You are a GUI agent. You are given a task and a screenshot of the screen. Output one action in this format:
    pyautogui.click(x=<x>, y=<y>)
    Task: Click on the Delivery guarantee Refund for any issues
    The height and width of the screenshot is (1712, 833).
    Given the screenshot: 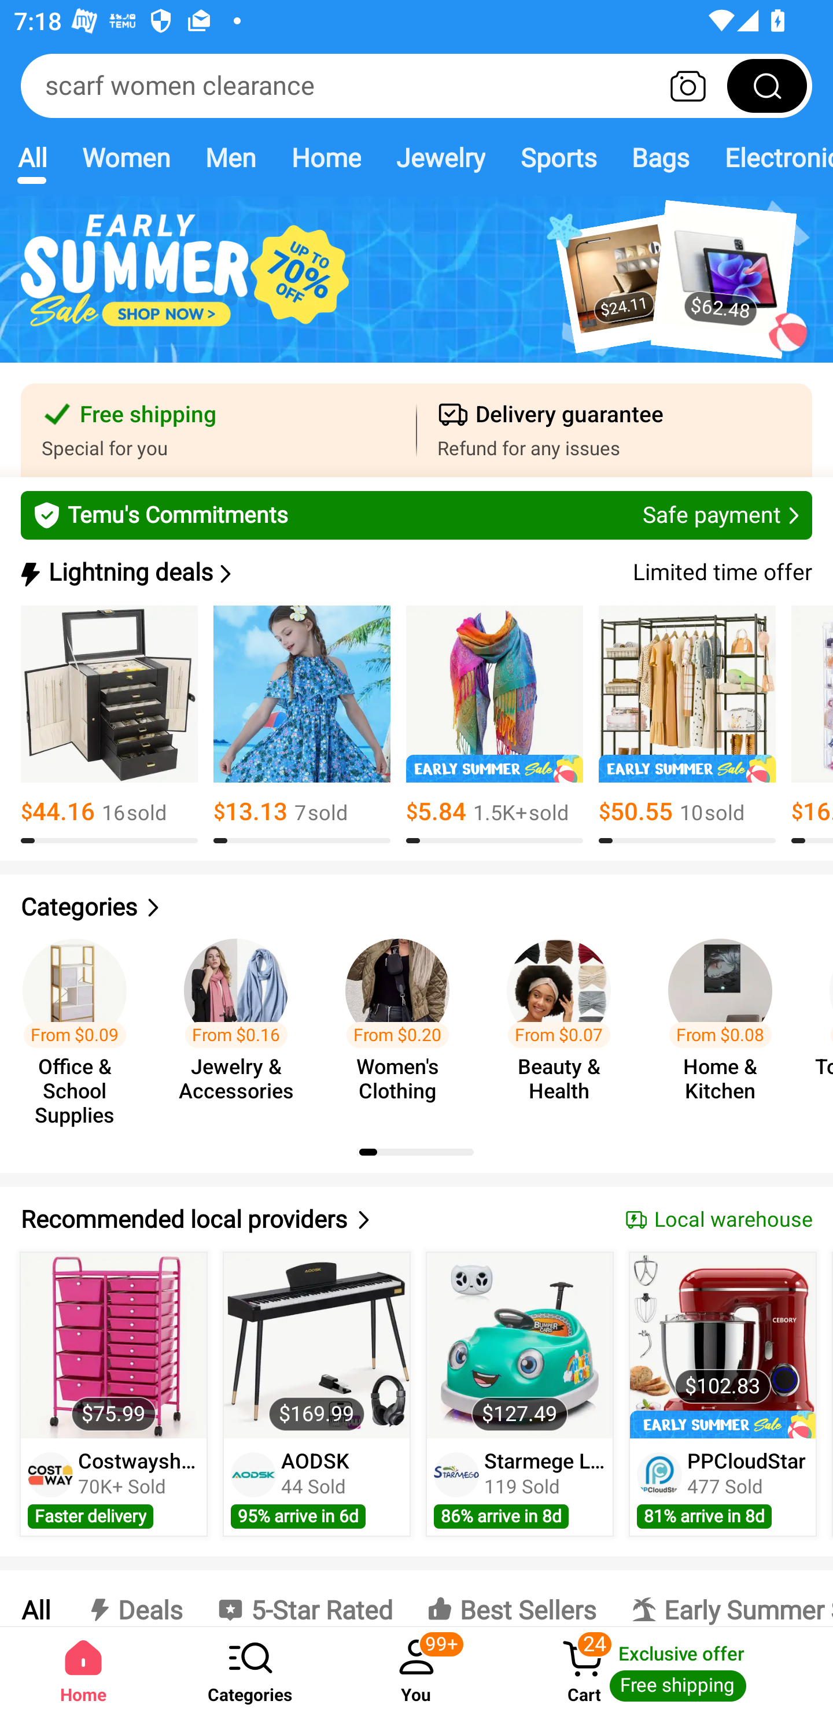 What is the action you would take?
    pyautogui.click(x=614, y=430)
    